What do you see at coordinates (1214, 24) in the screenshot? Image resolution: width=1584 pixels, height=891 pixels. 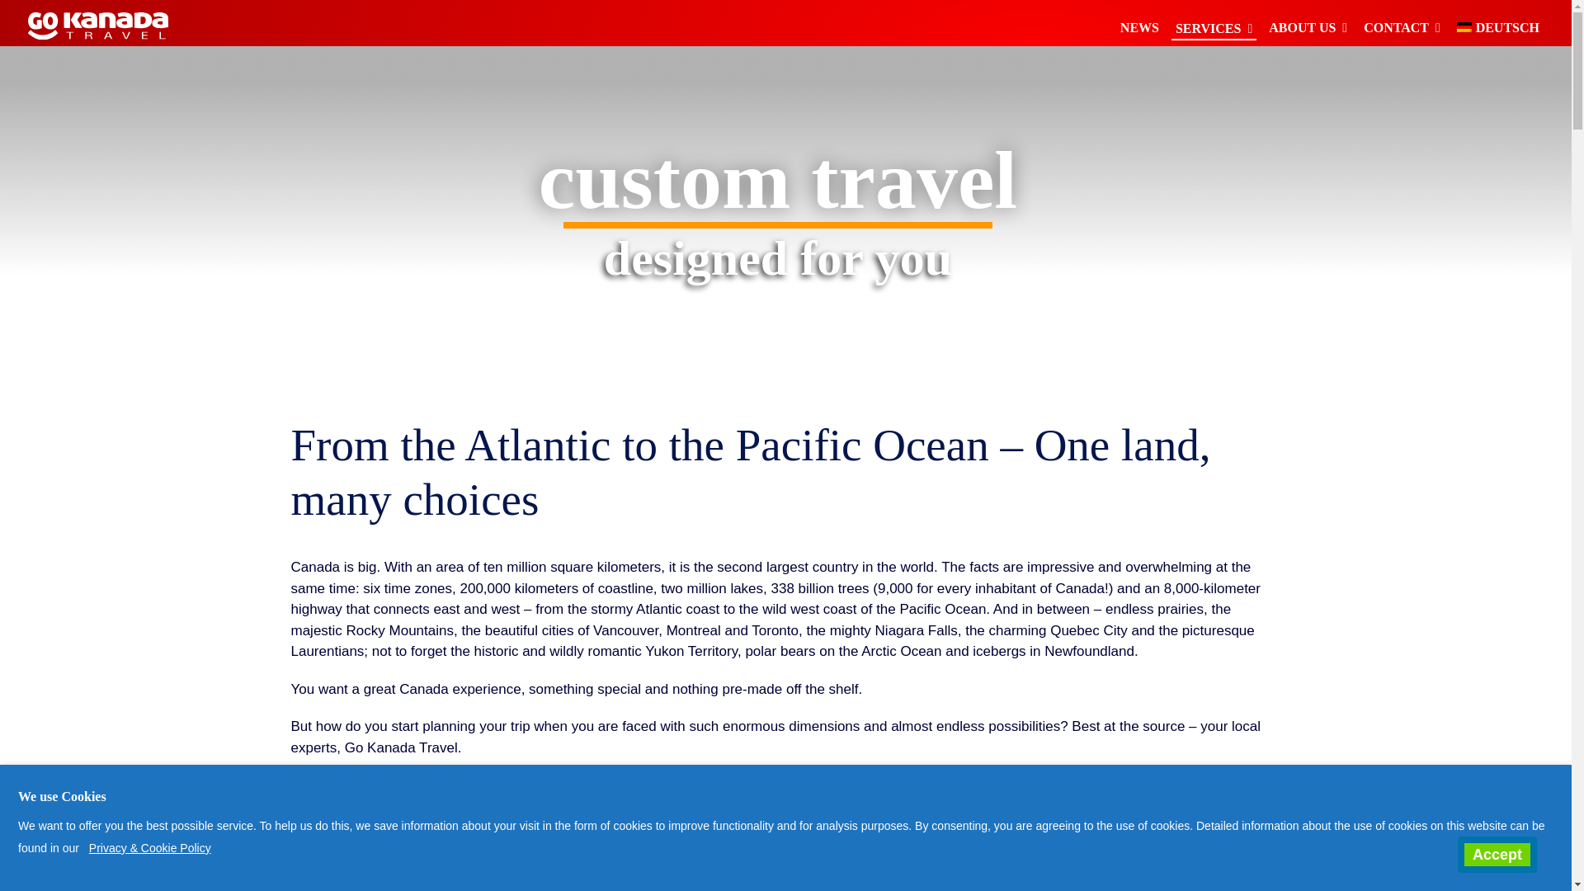 I see `SERVICES` at bounding box center [1214, 24].